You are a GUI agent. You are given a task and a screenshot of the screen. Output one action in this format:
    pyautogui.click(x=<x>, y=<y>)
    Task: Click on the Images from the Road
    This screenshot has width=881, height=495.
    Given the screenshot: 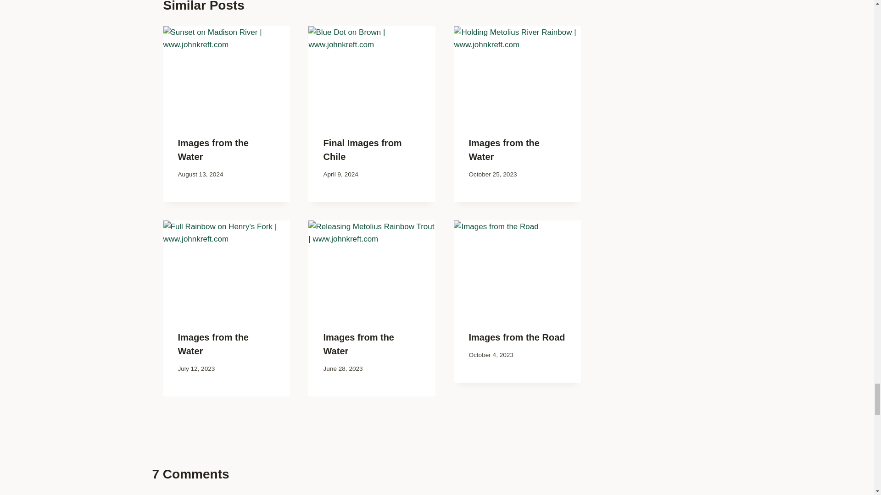 What is the action you would take?
    pyautogui.click(x=517, y=337)
    